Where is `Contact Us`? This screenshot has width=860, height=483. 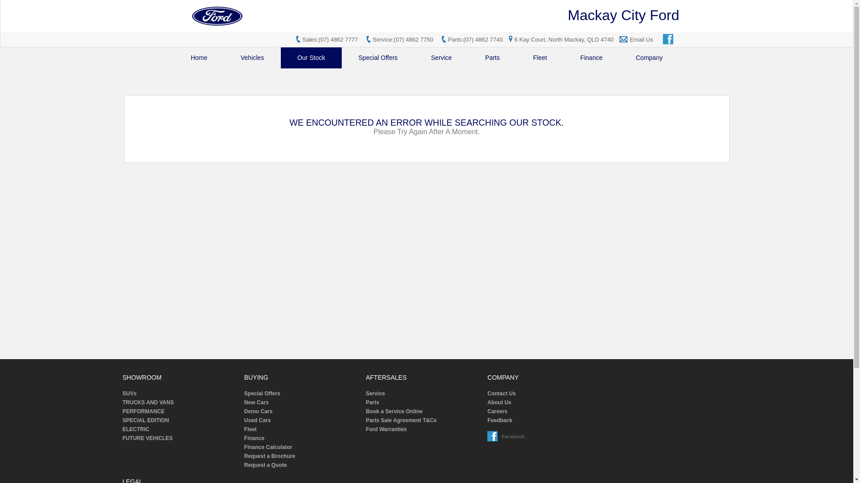
Contact Us is located at coordinates (545, 394).